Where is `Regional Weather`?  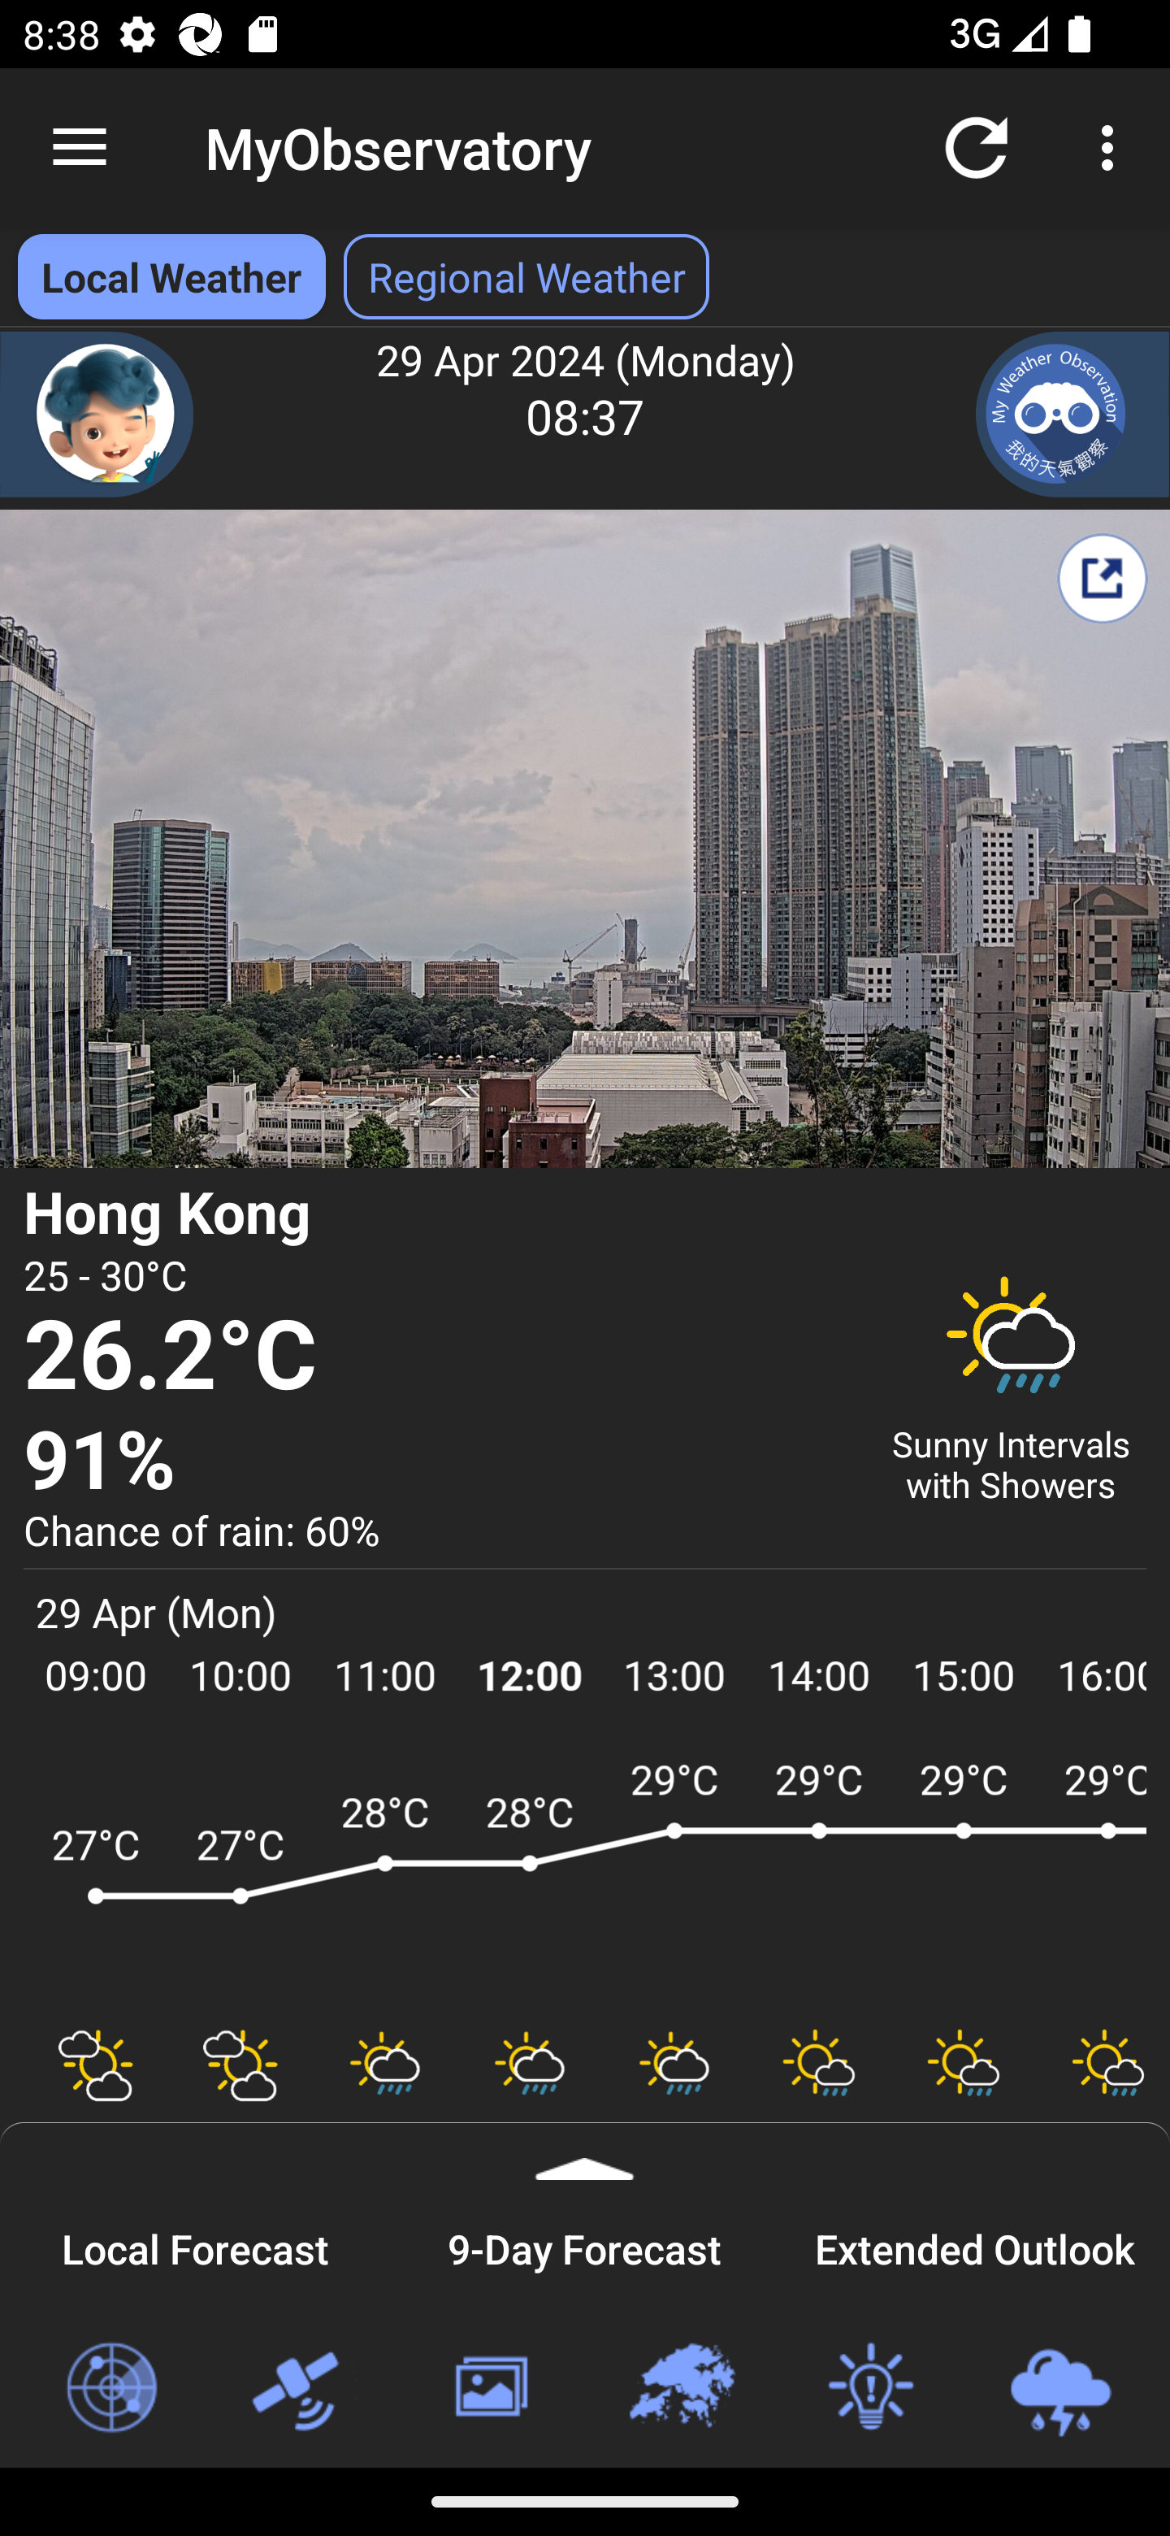 Regional Weather is located at coordinates (680, 2388).